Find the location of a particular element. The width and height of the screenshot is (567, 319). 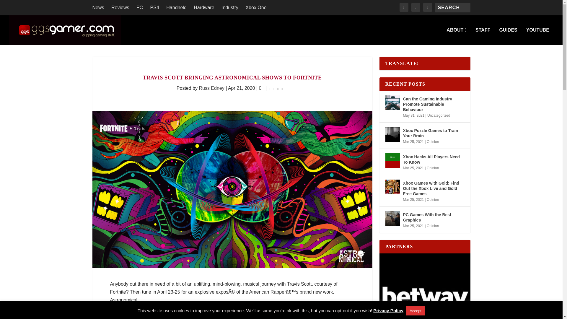

Reviews is located at coordinates (120, 8).